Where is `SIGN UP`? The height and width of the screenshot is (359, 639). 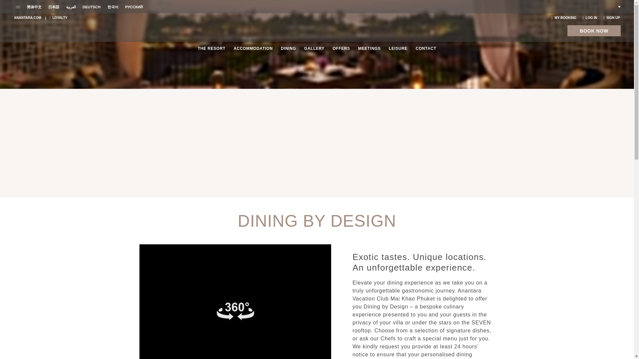 SIGN UP is located at coordinates (611, 18).